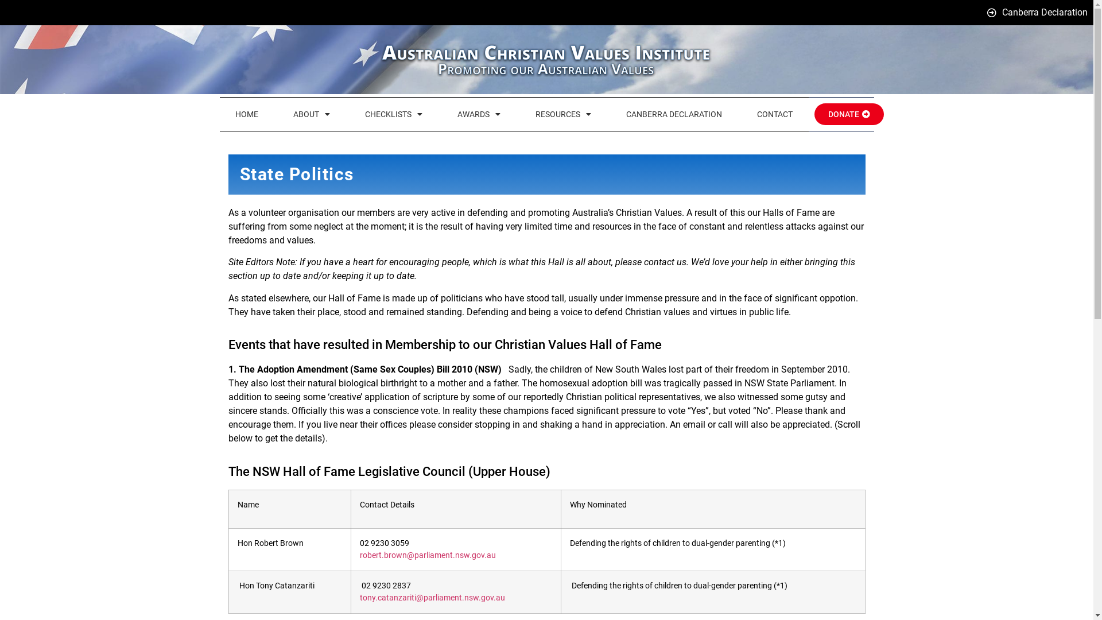 The width and height of the screenshot is (1102, 620). Describe the element at coordinates (479, 114) in the screenshot. I see `AWARDS` at that location.